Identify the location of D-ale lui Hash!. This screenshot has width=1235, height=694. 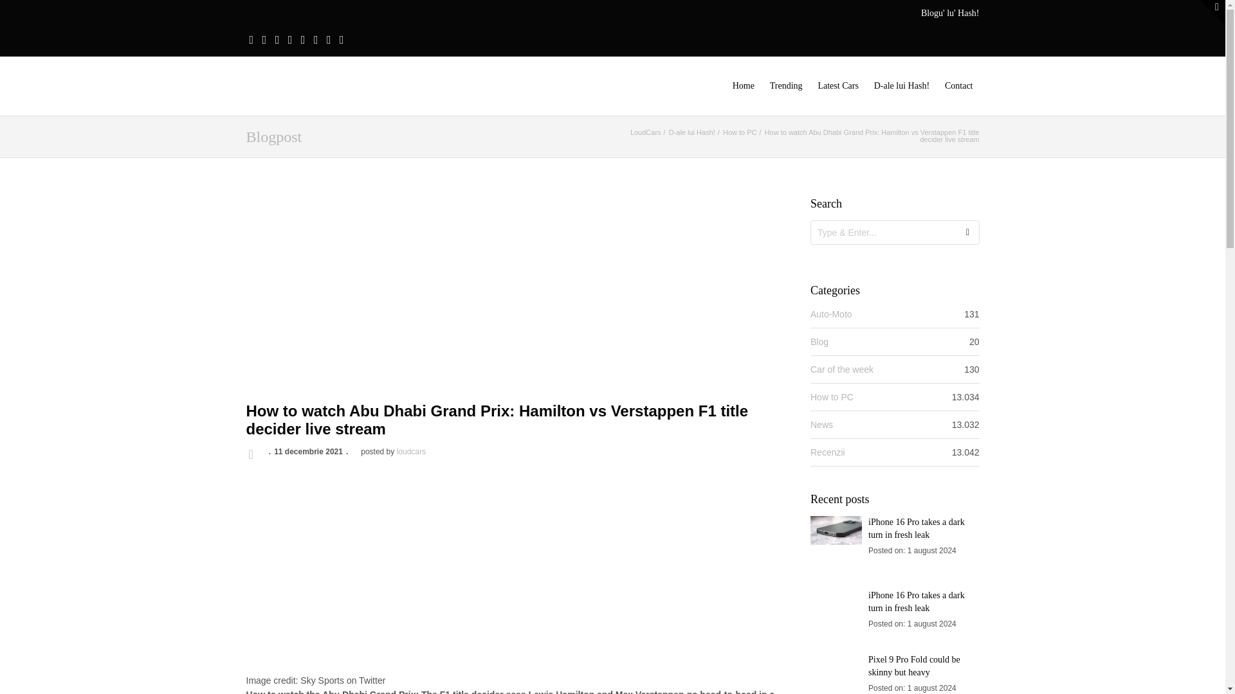
(902, 86).